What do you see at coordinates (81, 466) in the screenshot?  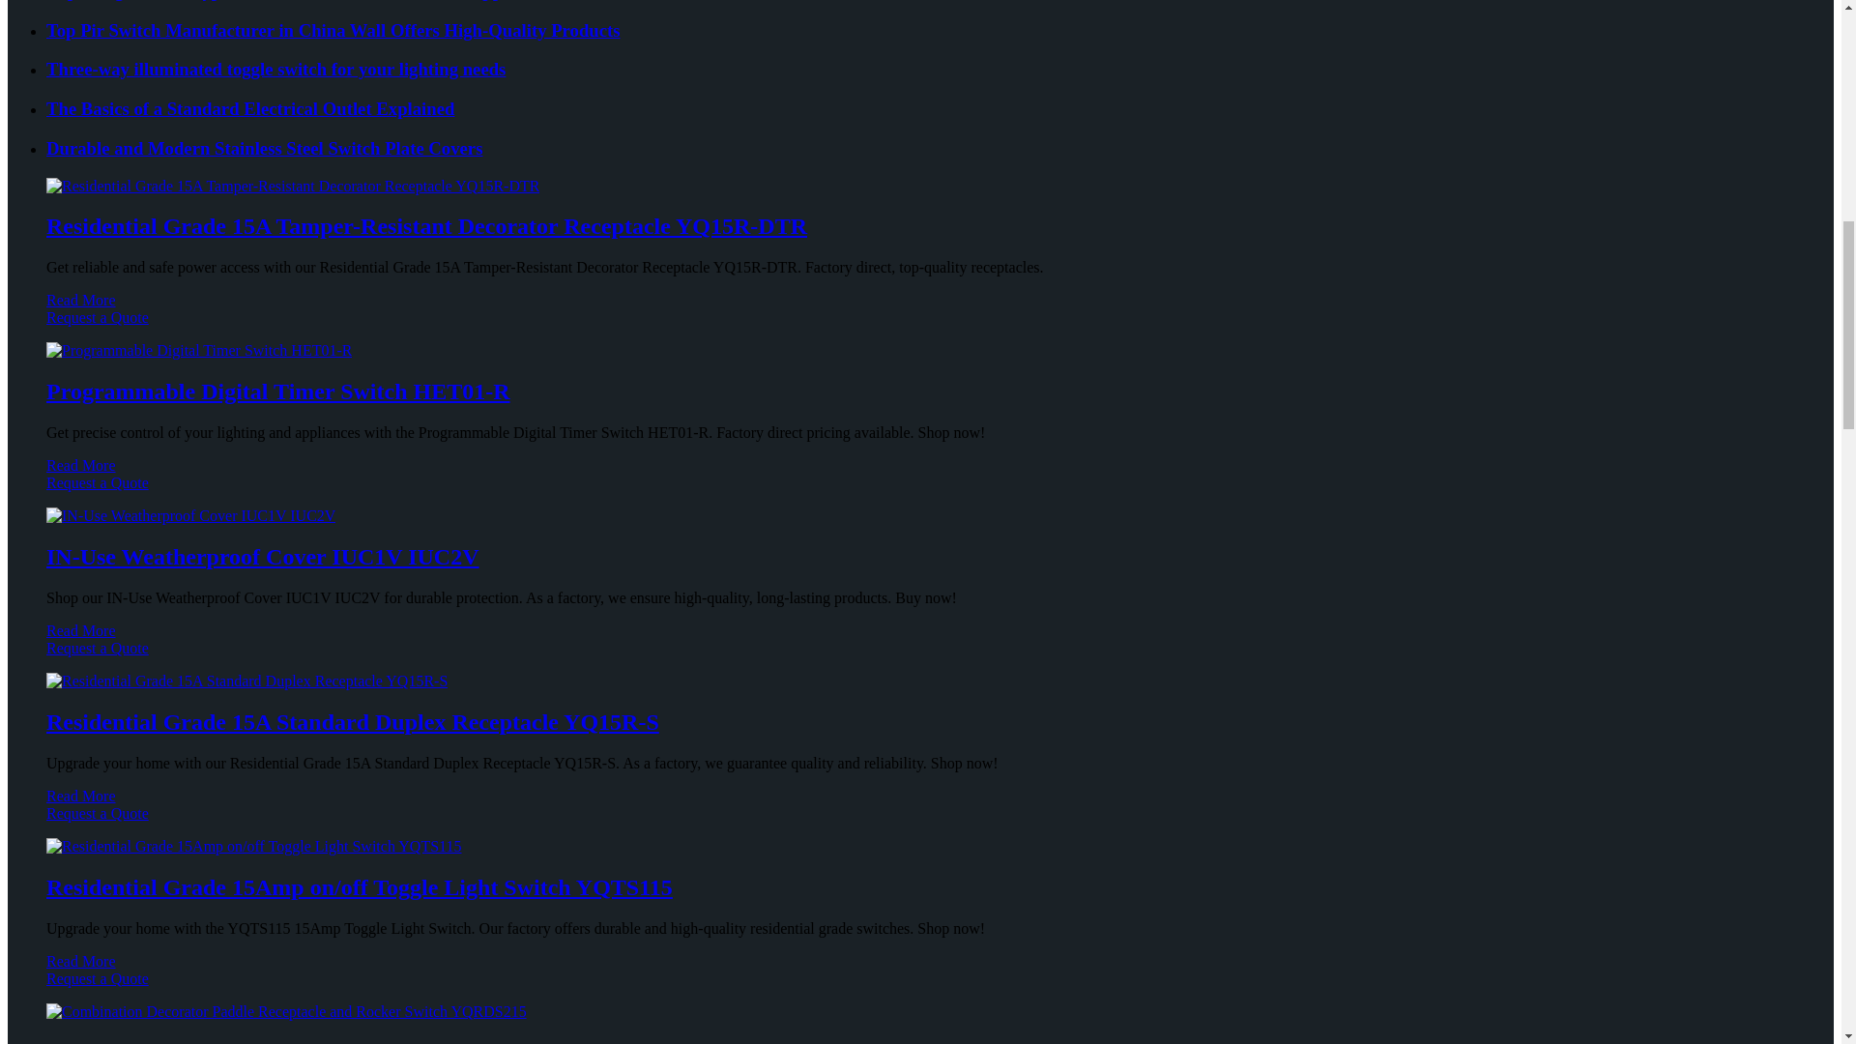 I see `Read More` at bounding box center [81, 466].